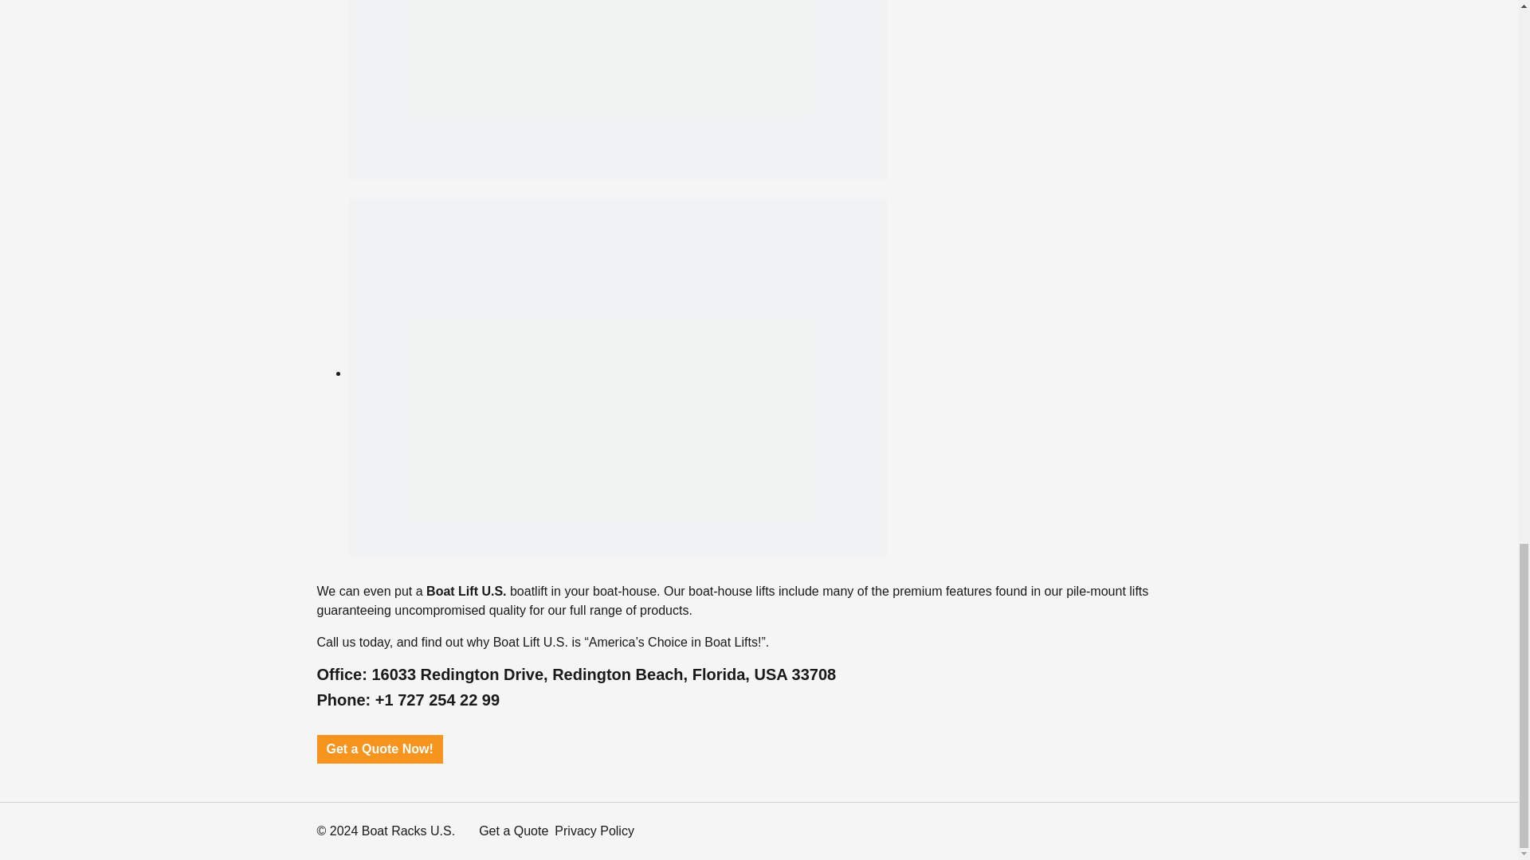 The width and height of the screenshot is (1530, 860). What do you see at coordinates (594, 830) in the screenshot?
I see `Privacy Policy` at bounding box center [594, 830].